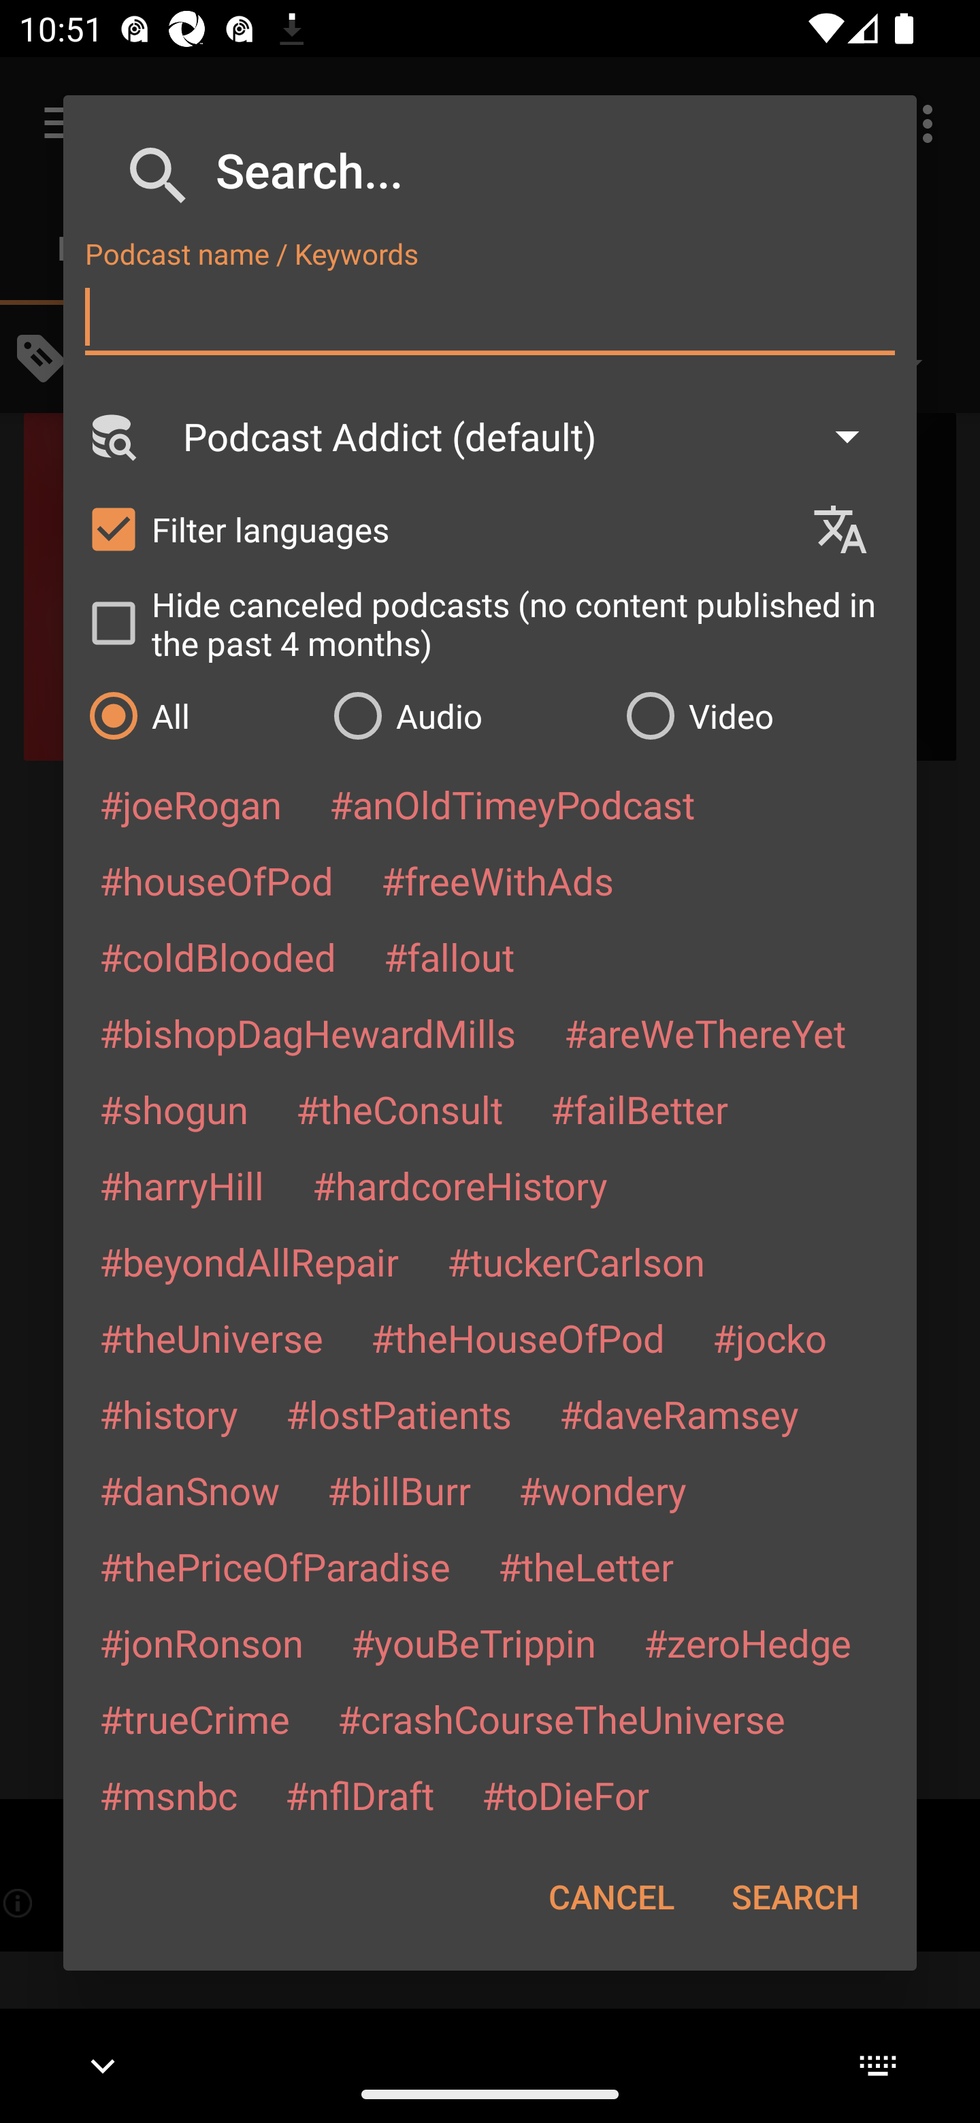 This screenshot has width=980, height=2123. I want to click on #theConsult, so click(399, 1109).